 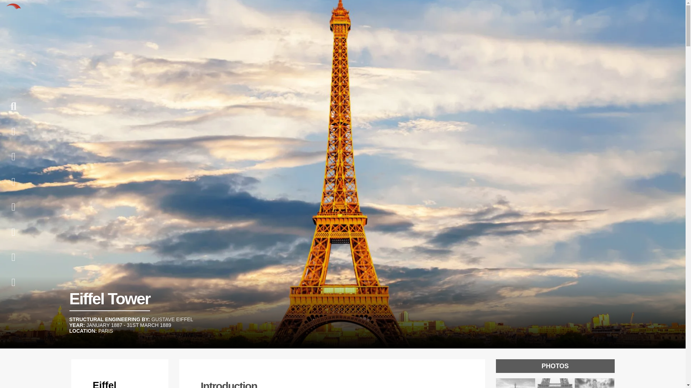 I want to click on GUSTAVE EIFFEL, so click(x=172, y=319).